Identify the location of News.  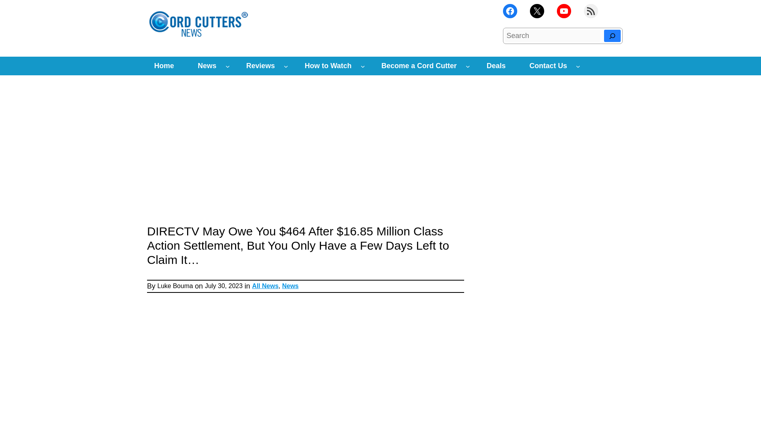
(207, 66).